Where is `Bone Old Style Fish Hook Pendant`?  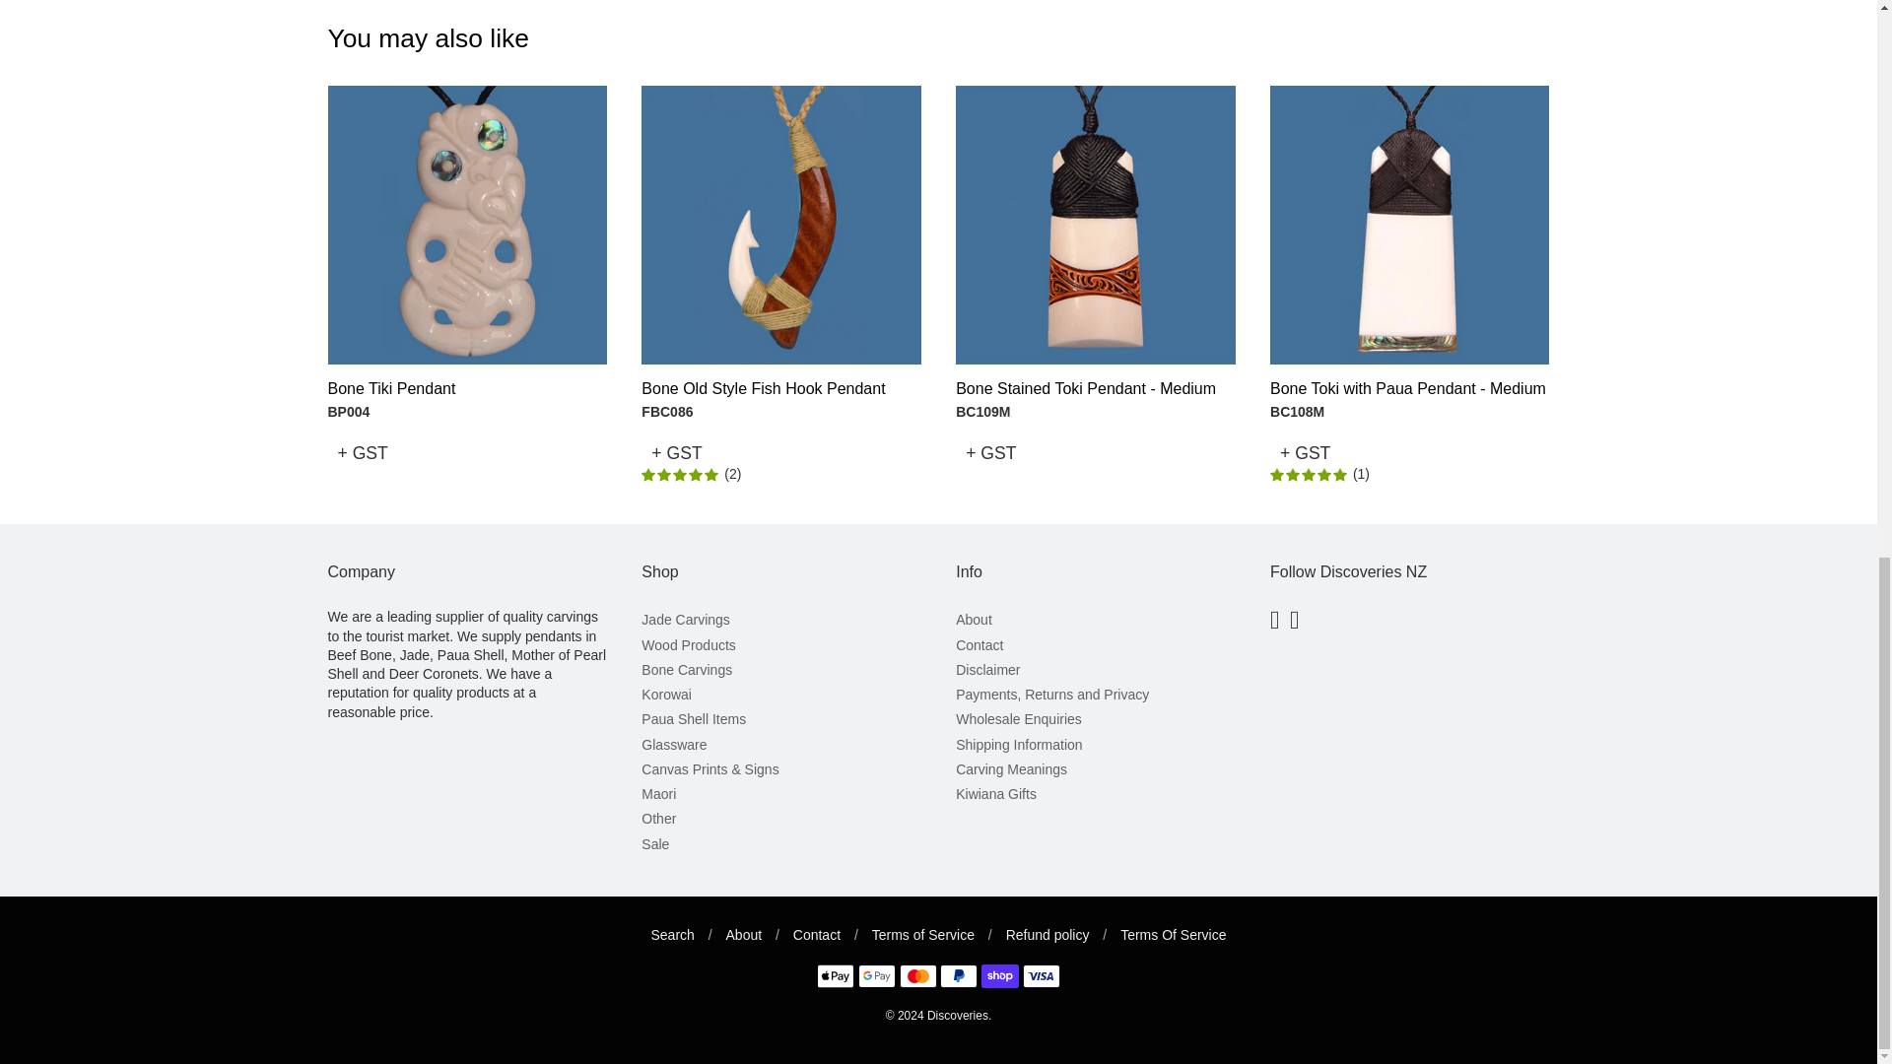 Bone Old Style Fish Hook Pendant is located at coordinates (763, 388).